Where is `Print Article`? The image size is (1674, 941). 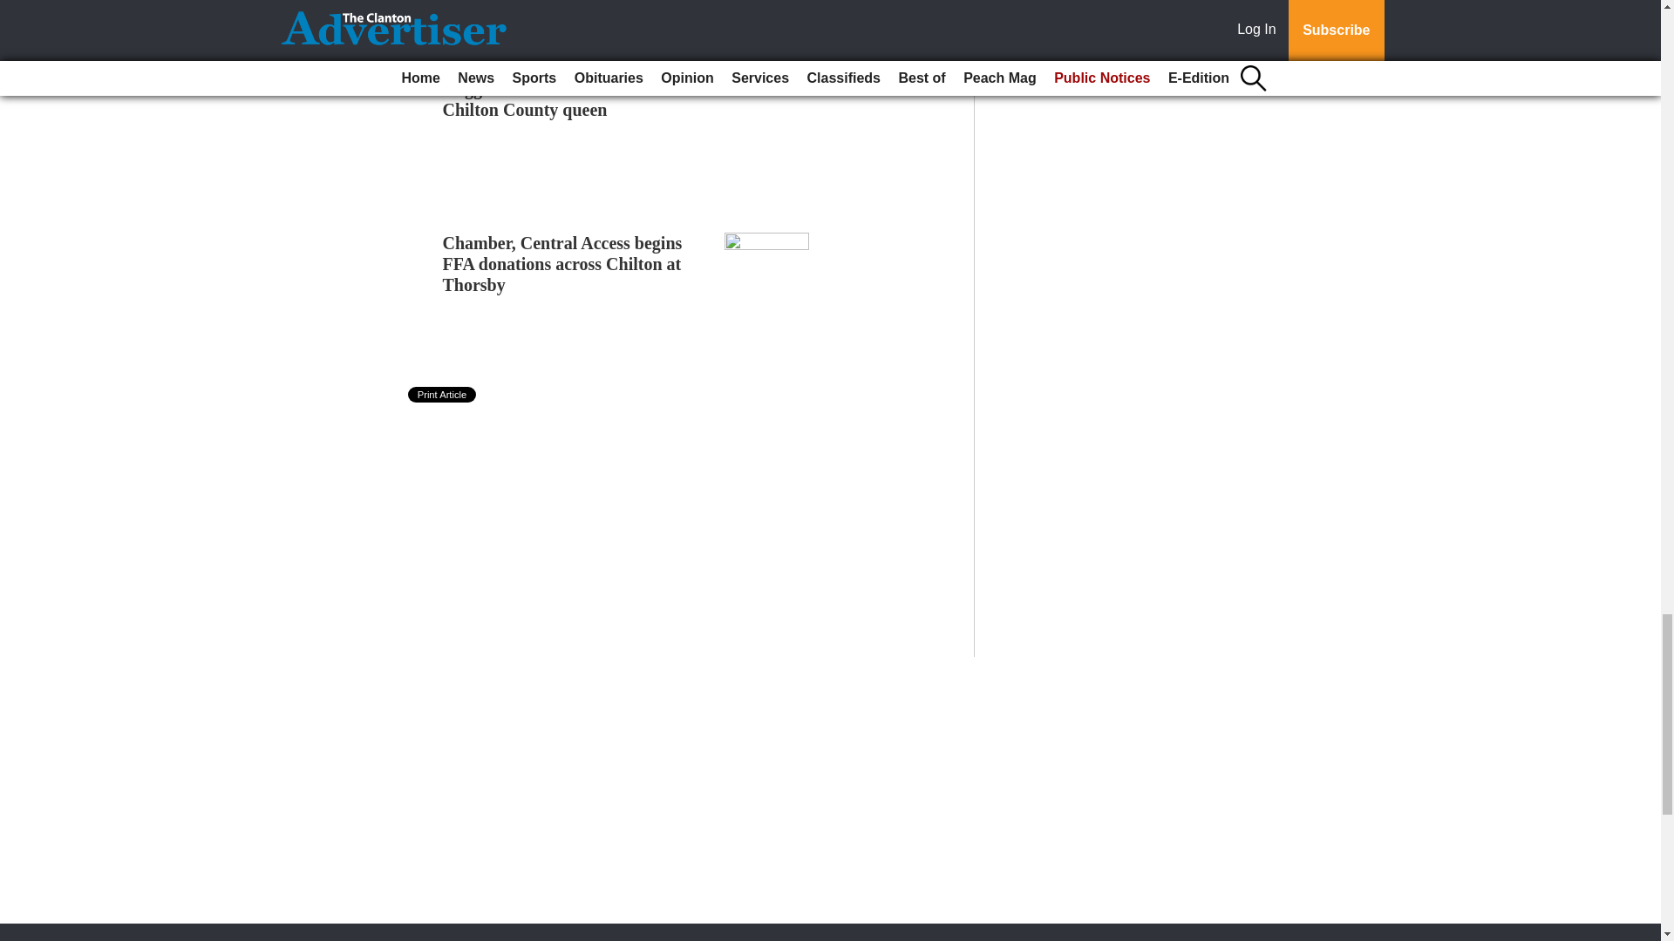
Print Article is located at coordinates (443, 394).